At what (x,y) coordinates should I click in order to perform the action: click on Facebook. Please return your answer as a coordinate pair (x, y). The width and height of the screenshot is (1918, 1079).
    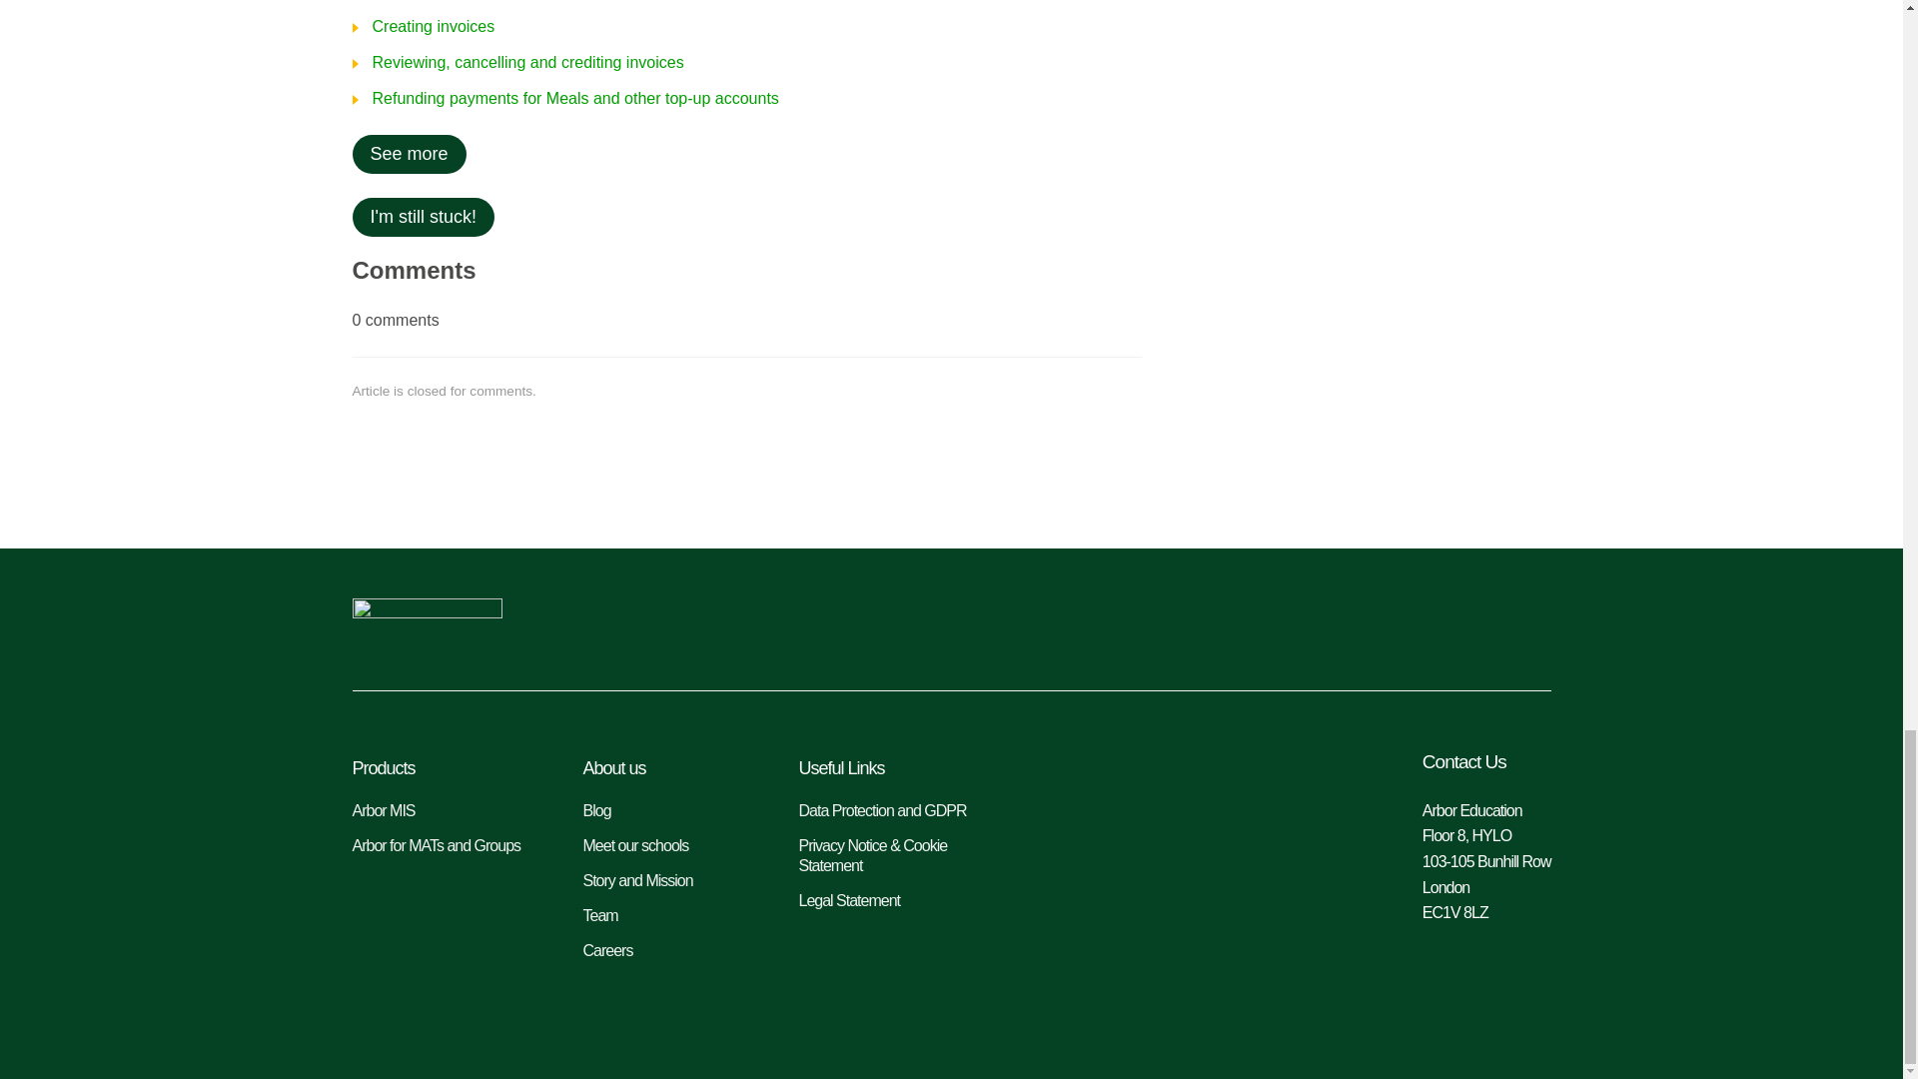
    Looking at the image, I should click on (1528, 625).